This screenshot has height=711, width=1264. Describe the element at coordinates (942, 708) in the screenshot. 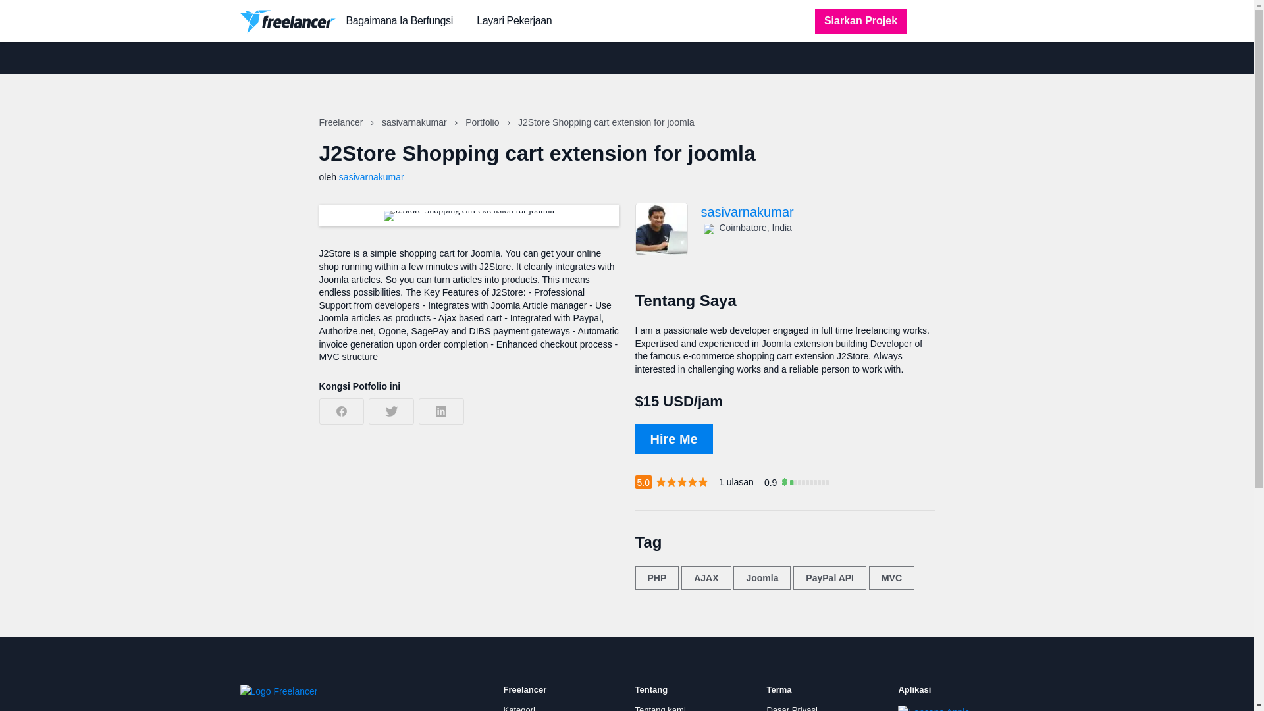

I see `Muat turun di App Store` at that location.